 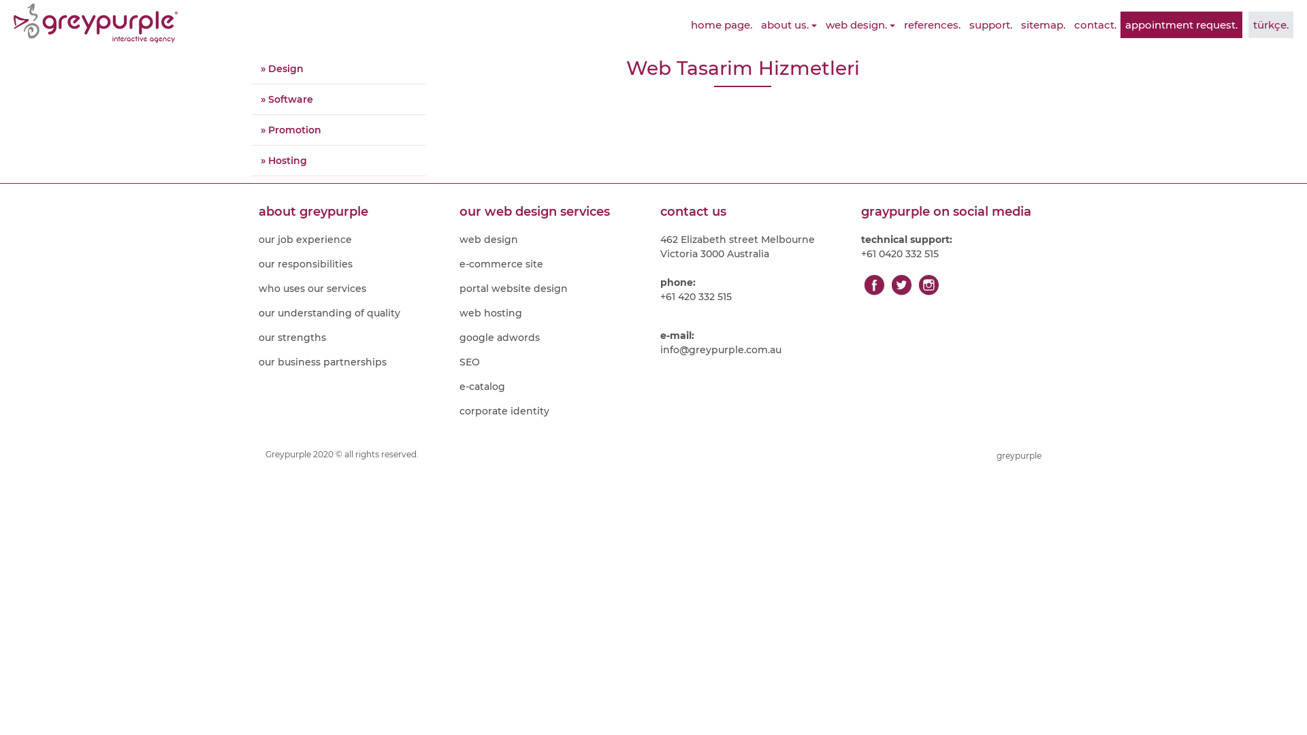 I want to click on our web design services, so click(x=553, y=212).